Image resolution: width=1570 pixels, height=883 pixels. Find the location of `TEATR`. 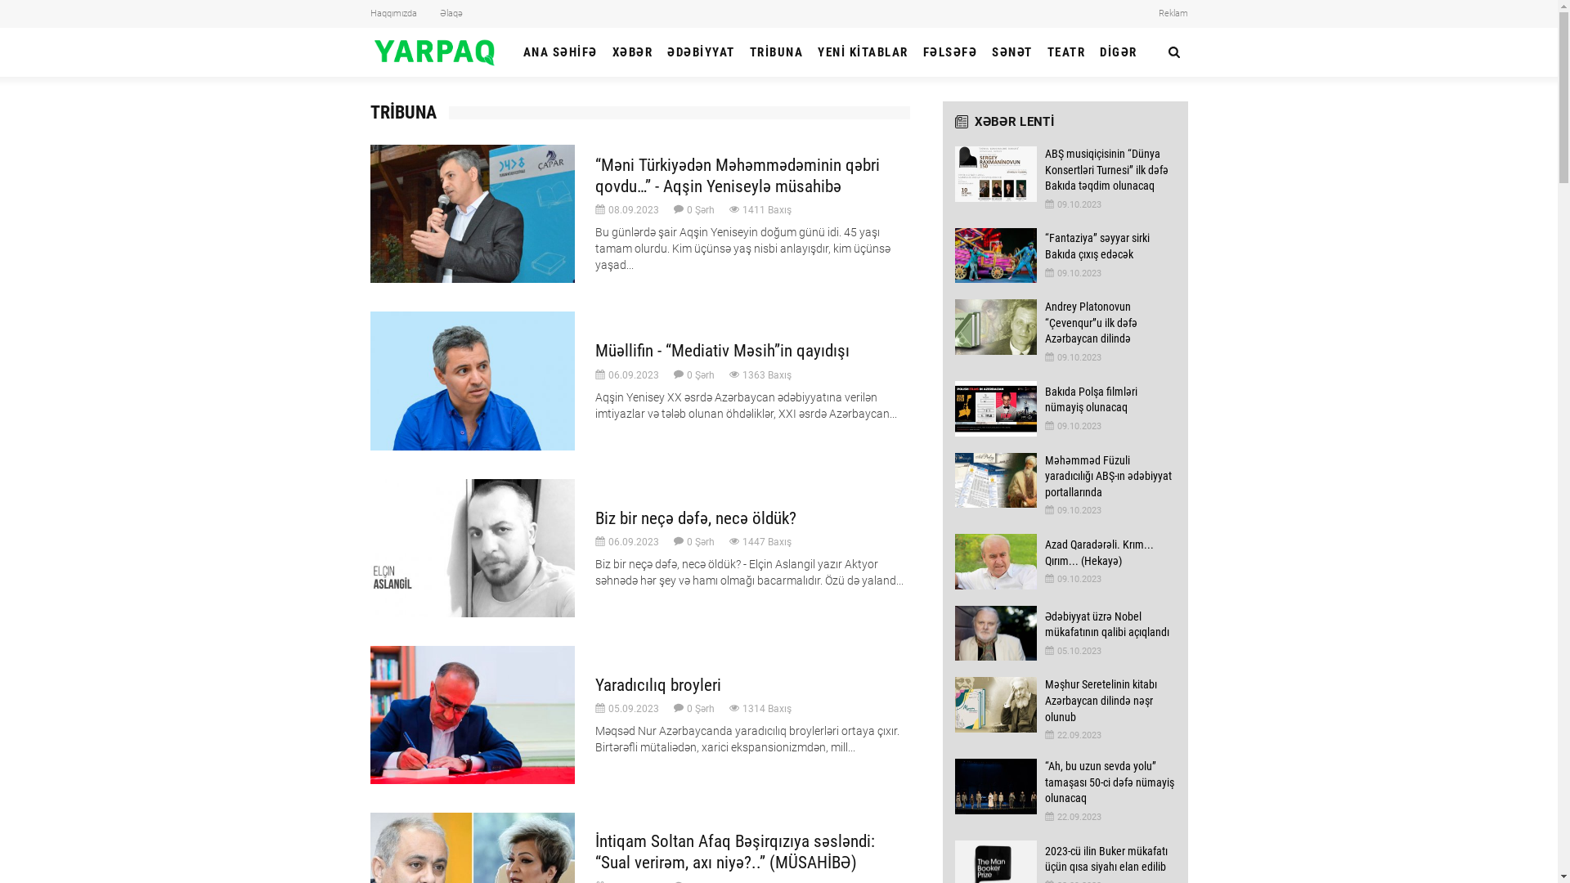

TEATR is located at coordinates (1066, 52).